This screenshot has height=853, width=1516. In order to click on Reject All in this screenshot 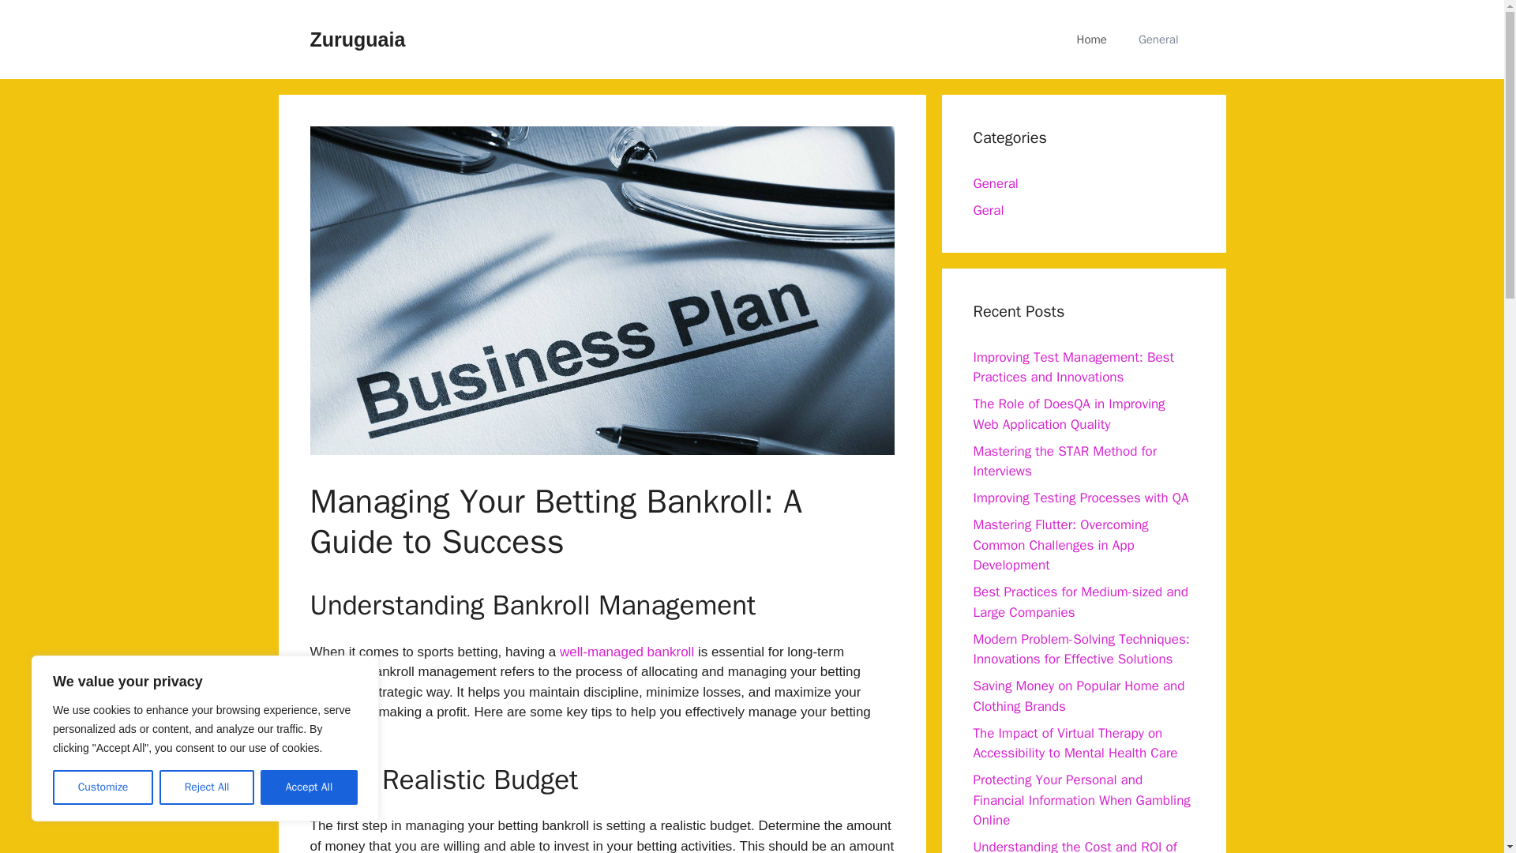, I will do `click(207, 787)`.